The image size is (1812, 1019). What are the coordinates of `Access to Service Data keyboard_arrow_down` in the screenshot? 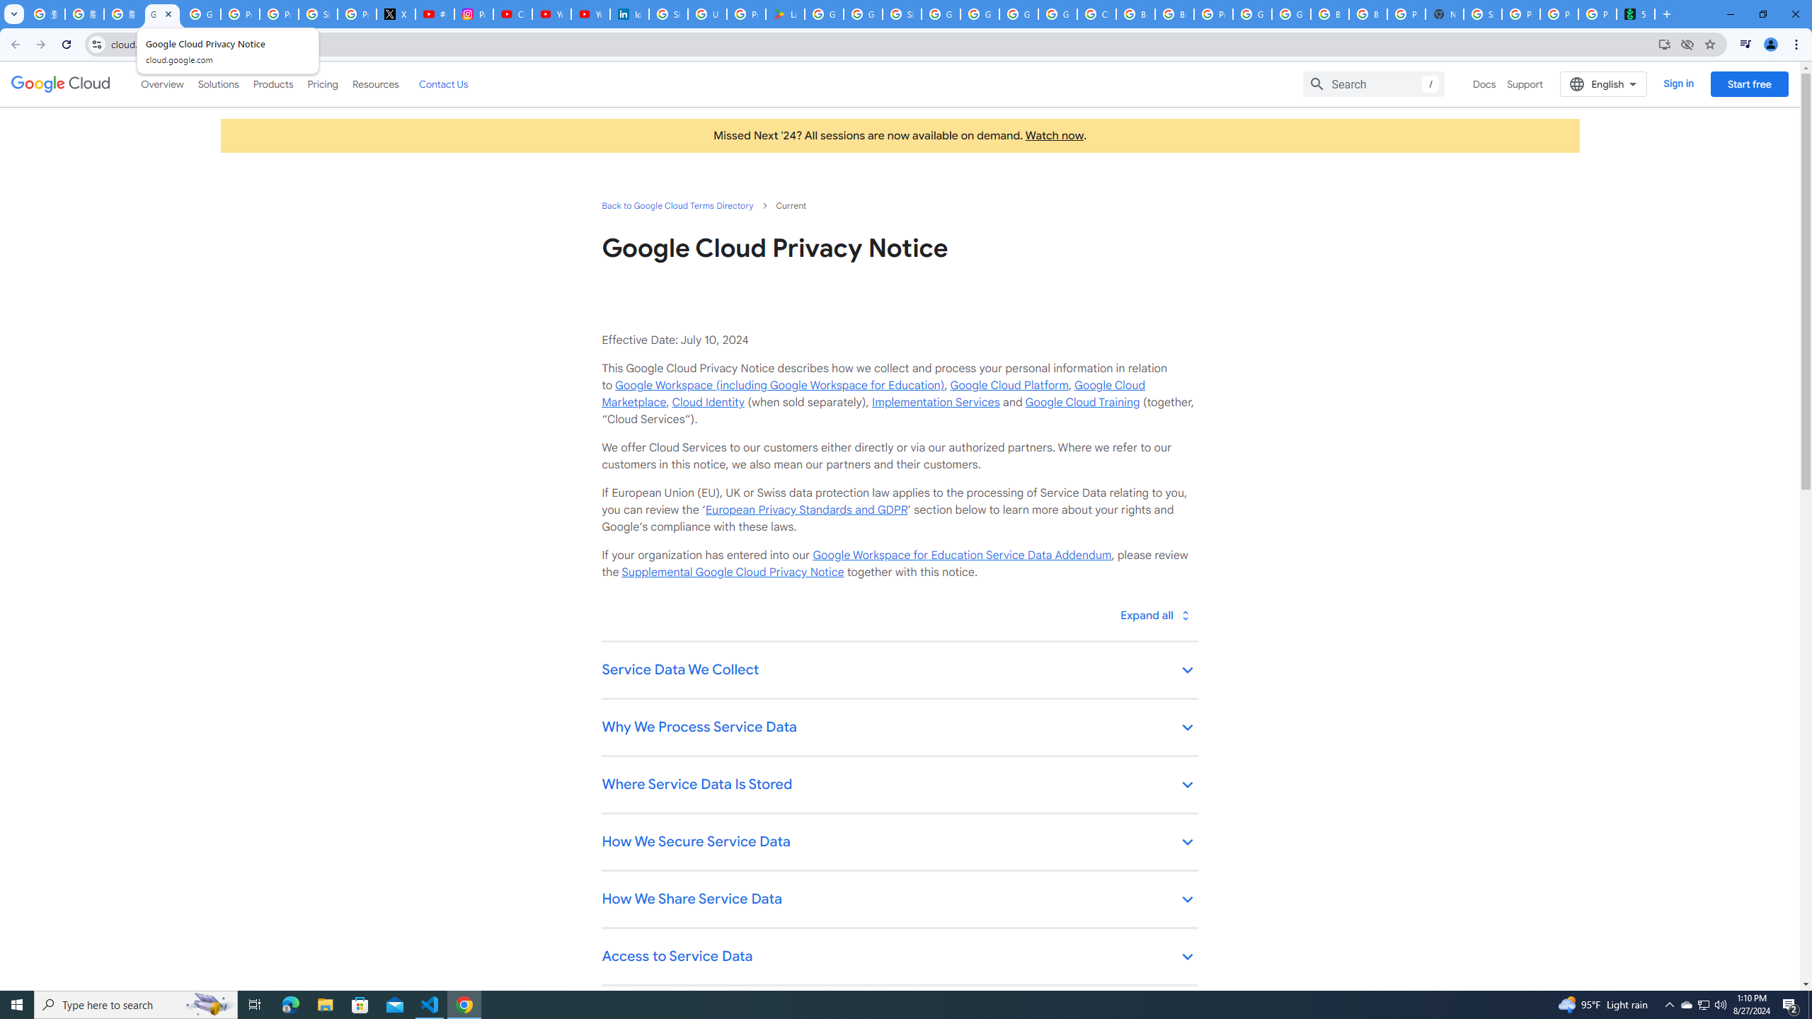 It's located at (899, 957).